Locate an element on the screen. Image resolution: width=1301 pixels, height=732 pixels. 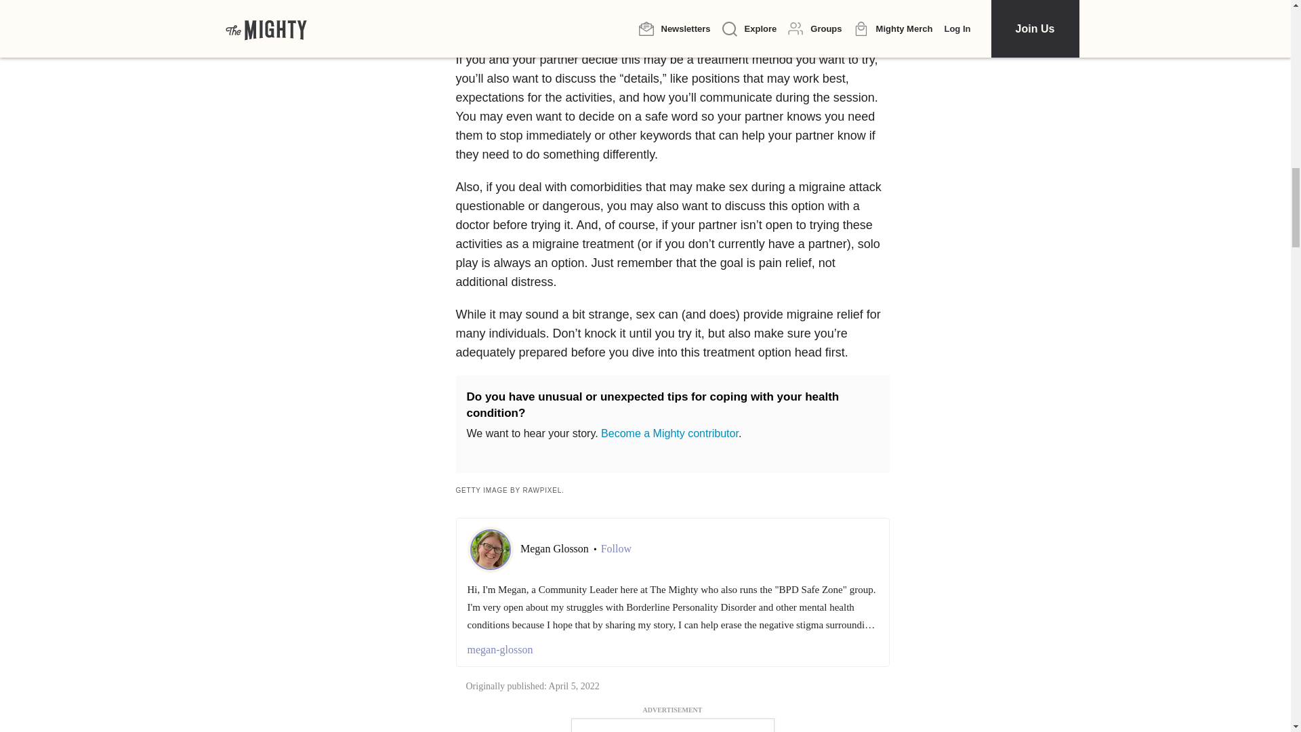
Become a Mighty contributor is located at coordinates (669, 433).